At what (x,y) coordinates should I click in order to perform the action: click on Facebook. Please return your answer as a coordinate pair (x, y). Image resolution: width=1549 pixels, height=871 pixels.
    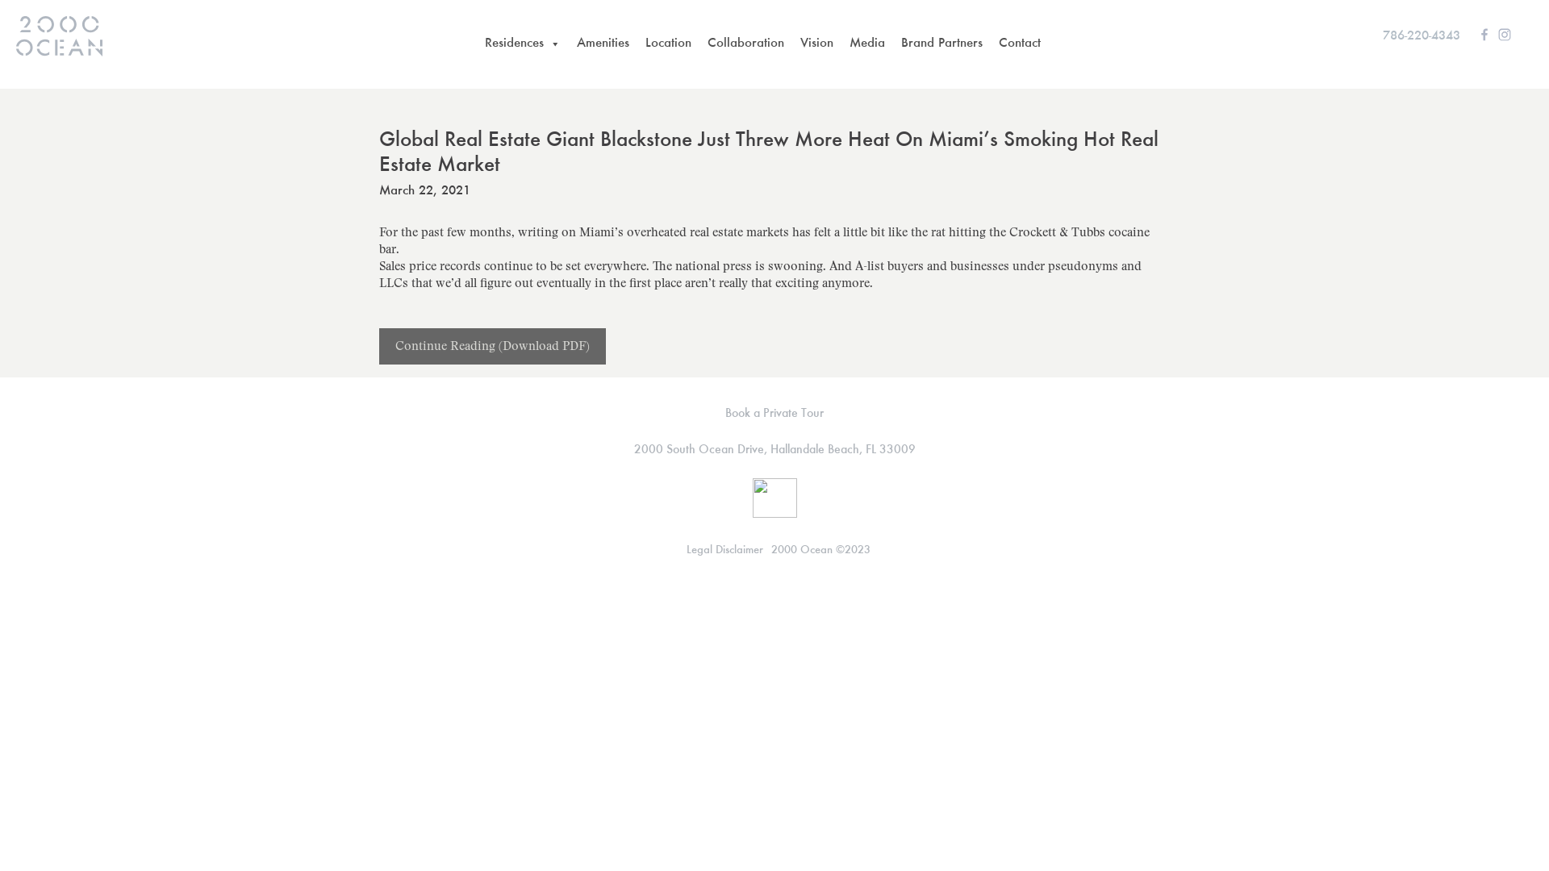
    Looking at the image, I should click on (1484, 34).